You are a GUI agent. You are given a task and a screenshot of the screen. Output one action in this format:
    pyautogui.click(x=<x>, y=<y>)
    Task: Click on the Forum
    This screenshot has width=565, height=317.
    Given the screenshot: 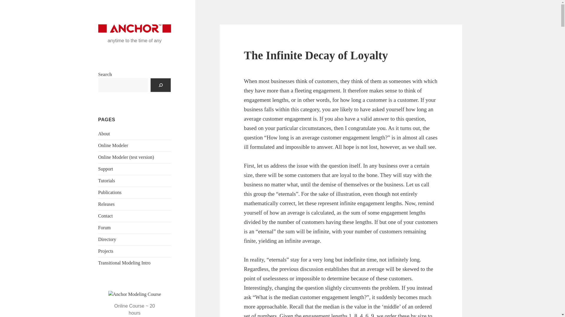 What is the action you would take?
    pyautogui.click(x=104, y=227)
    